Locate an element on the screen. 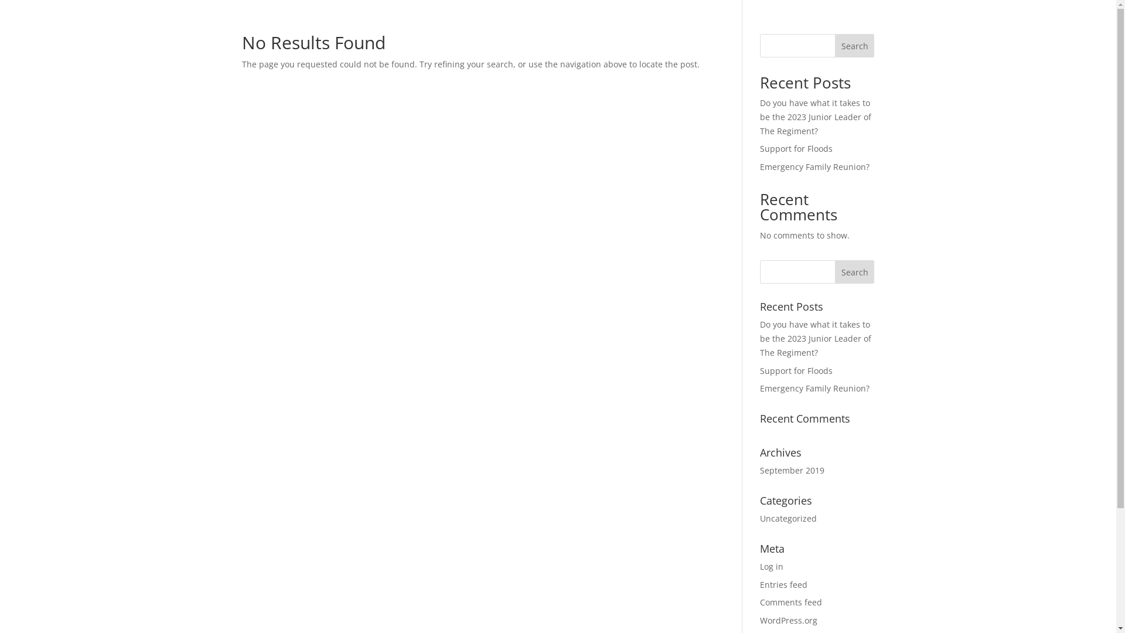 This screenshot has height=633, width=1125. September 2019 is located at coordinates (792, 470).